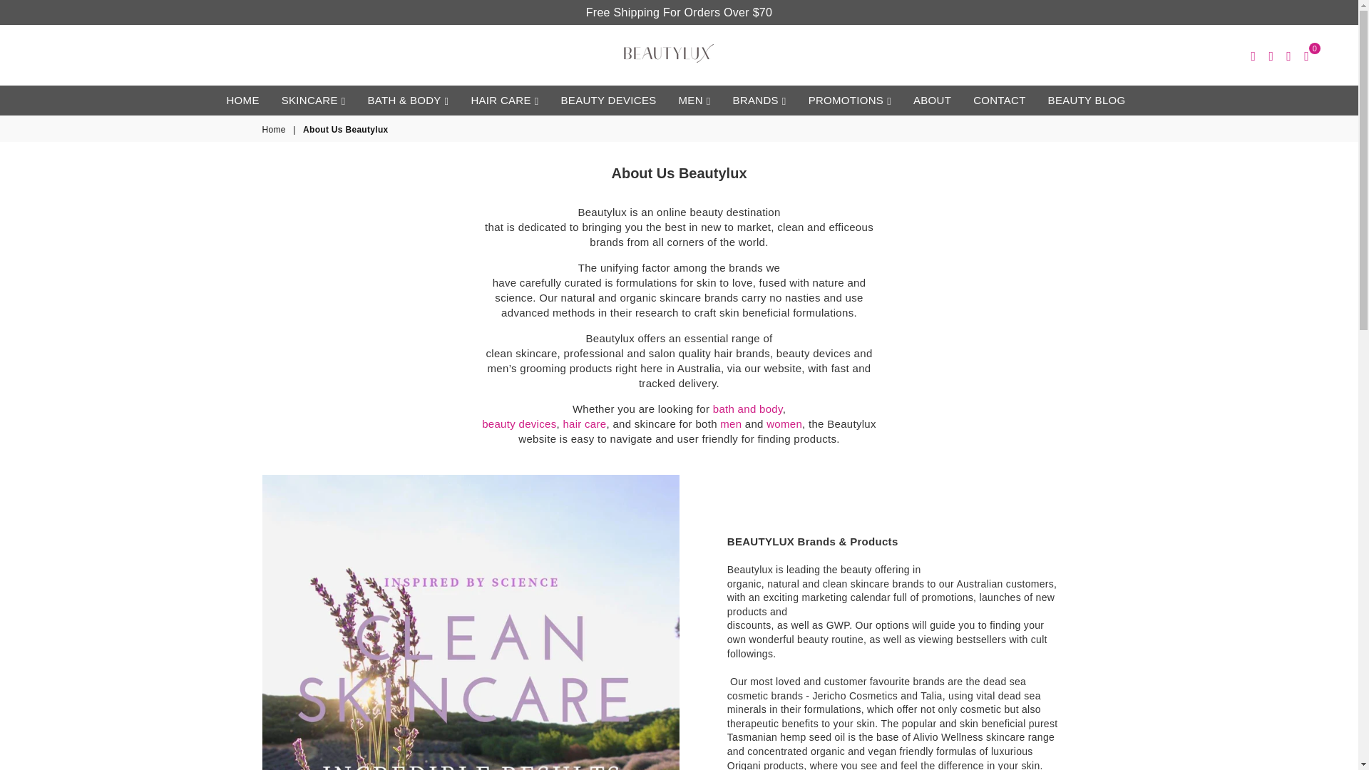  What do you see at coordinates (1289, 54) in the screenshot?
I see `Wishlist` at bounding box center [1289, 54].